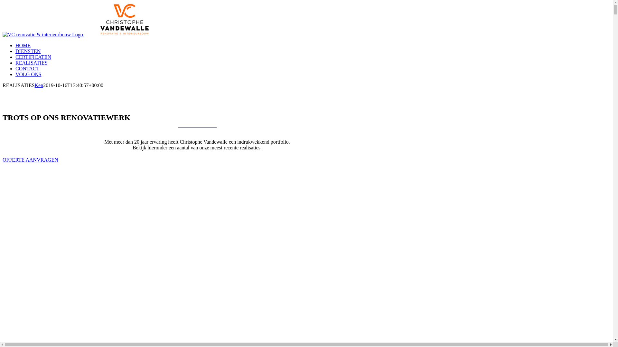  What do you see at coordinates (32, 63) in the screenshot?
I see `REALISATIES` at bounding box center [32, 63].